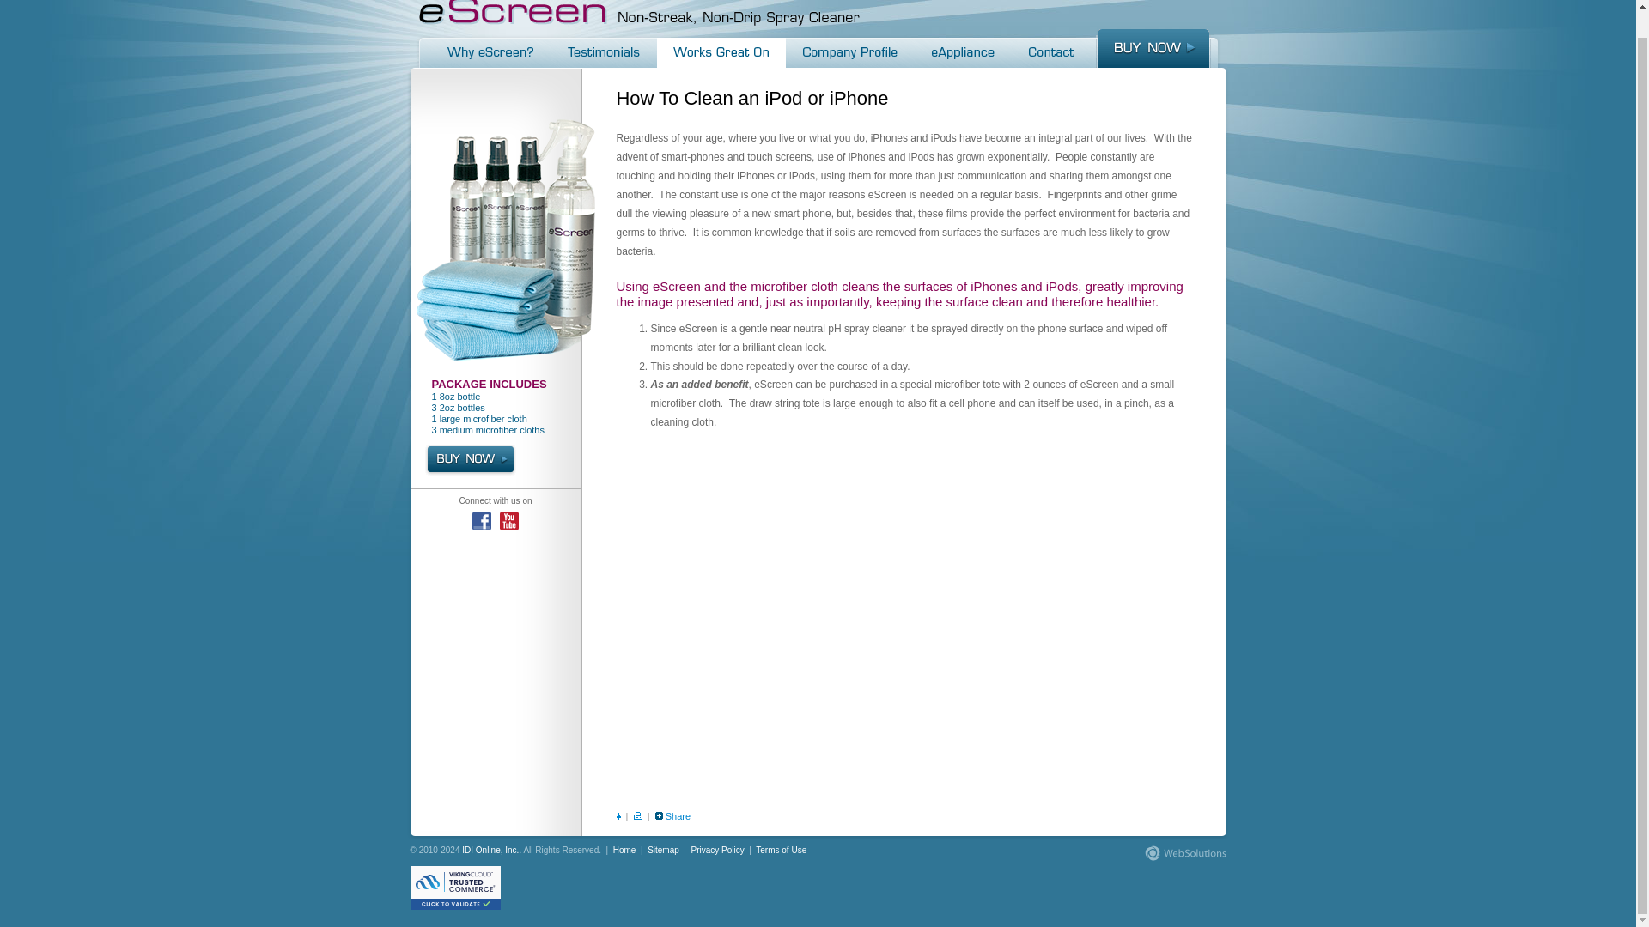  Describe the element at coordinates (678, 815) in the screenshot. I see `Share` at that location.